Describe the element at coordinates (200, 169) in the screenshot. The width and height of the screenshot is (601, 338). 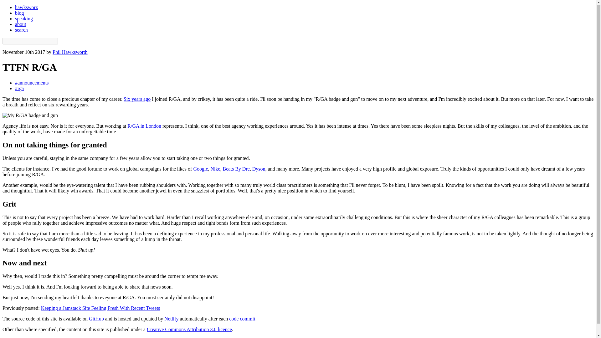
I see `Google` at that location.